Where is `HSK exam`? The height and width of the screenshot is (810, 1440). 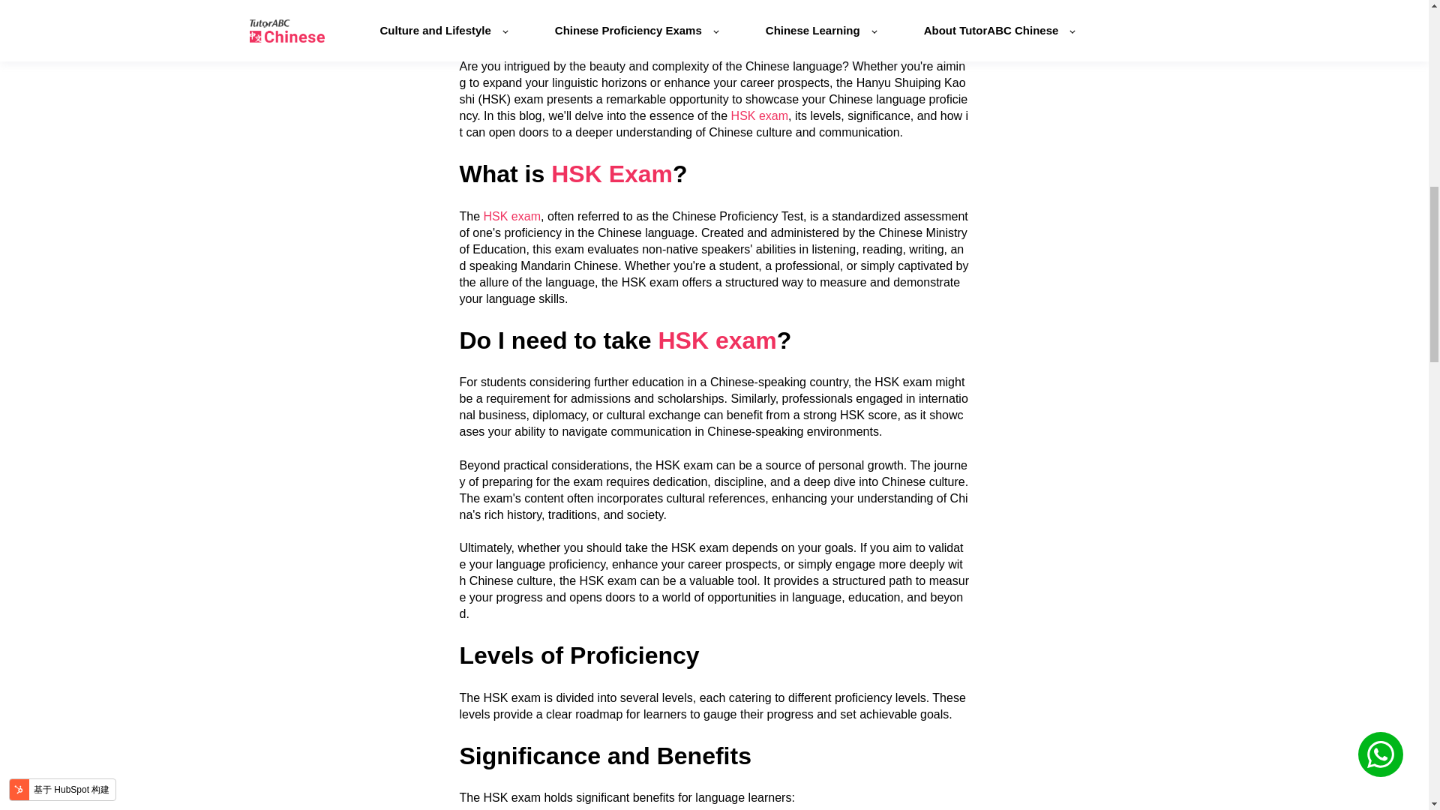 HSK exam is located at coordinates (759, 115).